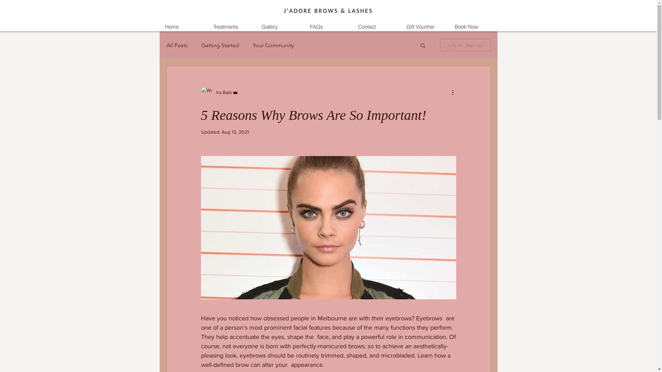  I want to click on Home, so click(183, 27).